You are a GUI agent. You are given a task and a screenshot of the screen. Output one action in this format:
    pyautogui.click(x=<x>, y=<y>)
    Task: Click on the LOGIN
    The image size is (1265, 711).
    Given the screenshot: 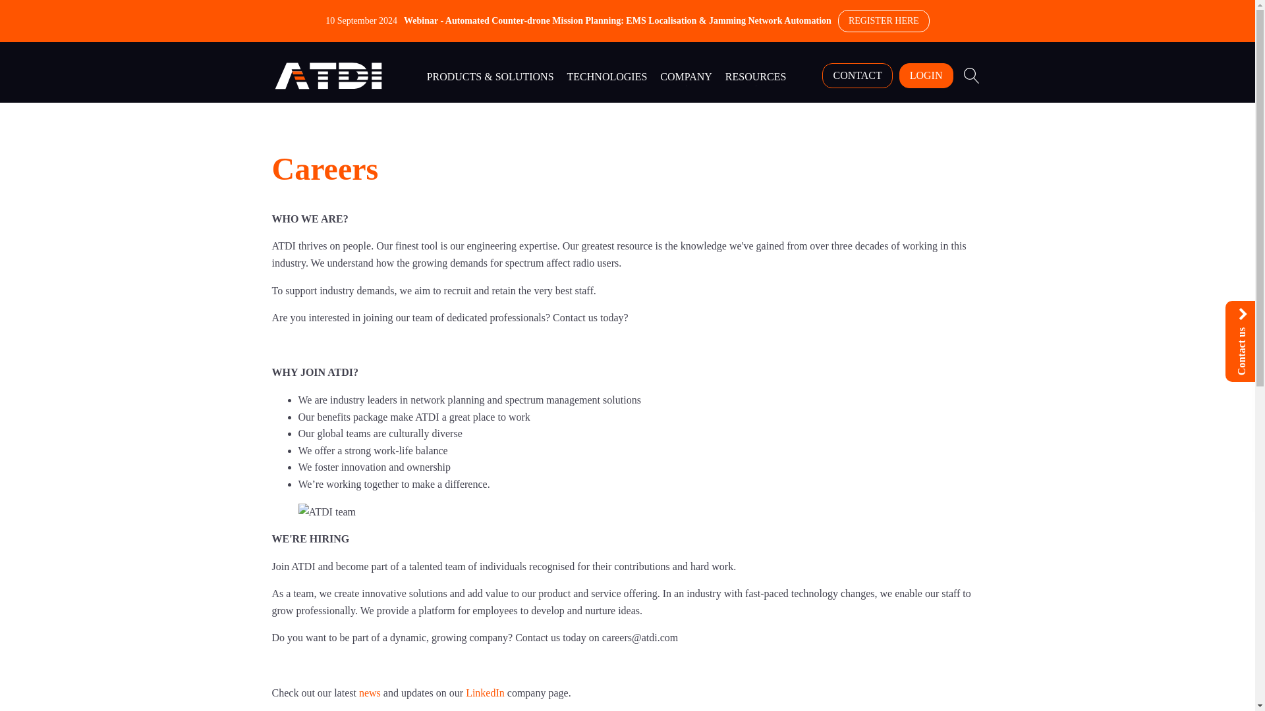 What is the action you would take?
    pyautogui.click(x=926, y=75)
    